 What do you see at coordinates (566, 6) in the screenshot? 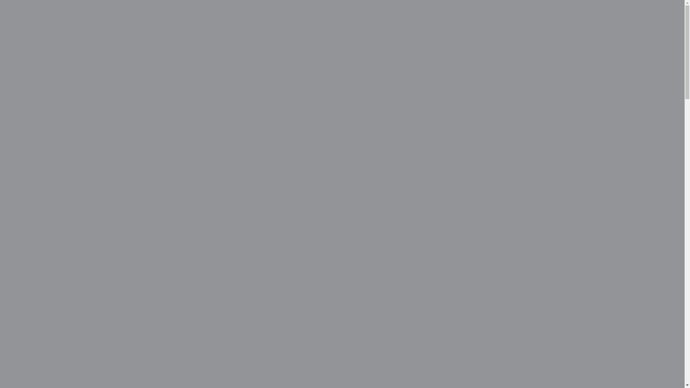
I see `Courses` at bounding box center [566, 6].